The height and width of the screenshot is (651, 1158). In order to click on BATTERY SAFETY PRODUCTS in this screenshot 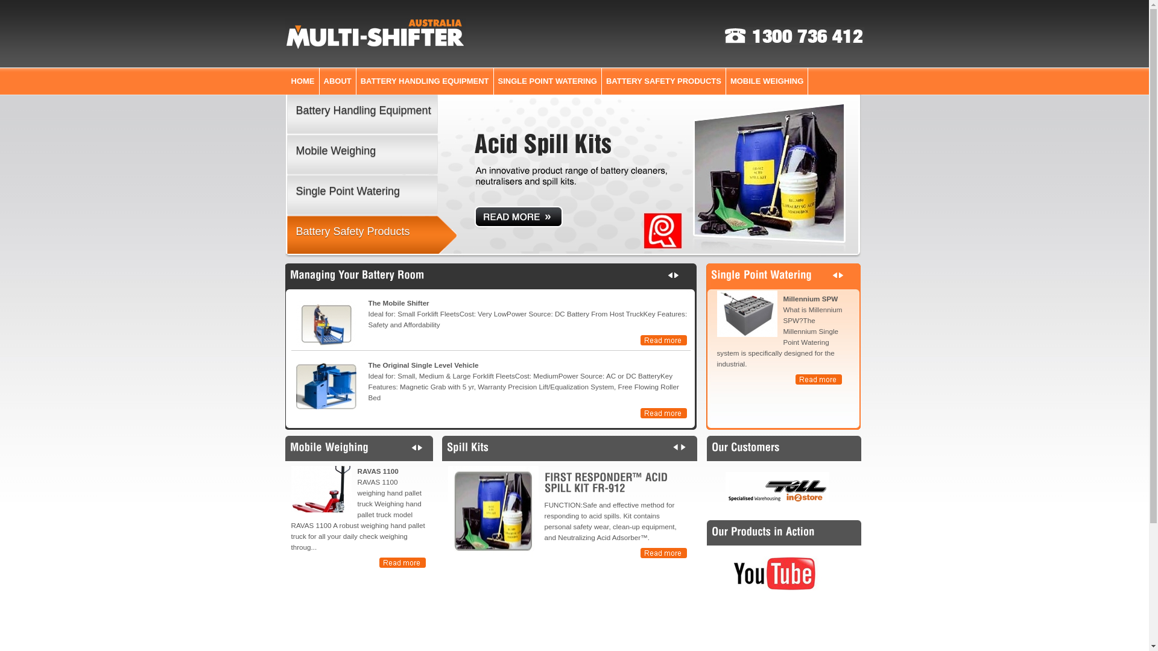, I will do `click(663, 81)`.